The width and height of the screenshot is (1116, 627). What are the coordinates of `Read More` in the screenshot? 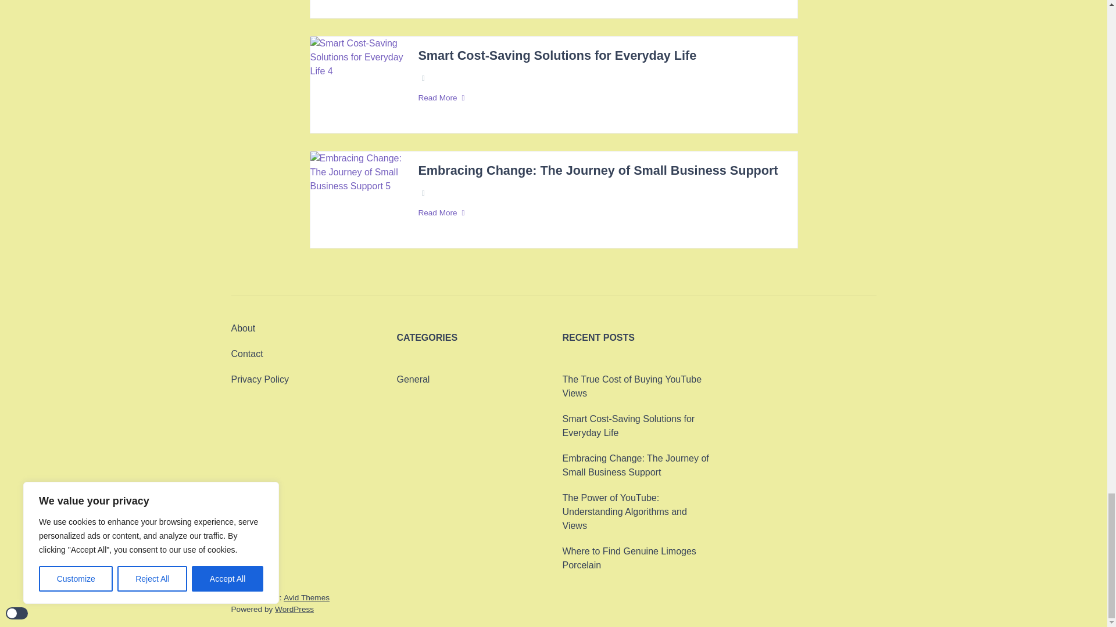 It's located at (601, 98).